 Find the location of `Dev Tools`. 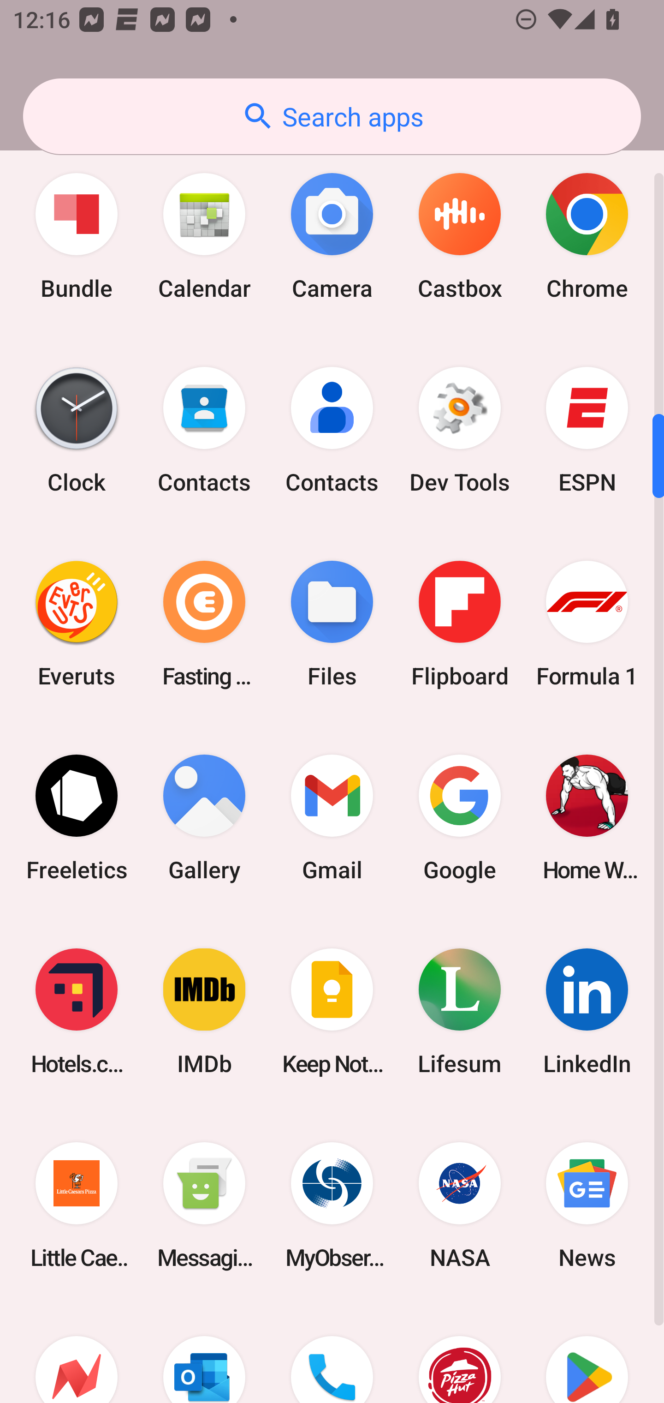

Dev Tools is located at coordinates (459, 431).